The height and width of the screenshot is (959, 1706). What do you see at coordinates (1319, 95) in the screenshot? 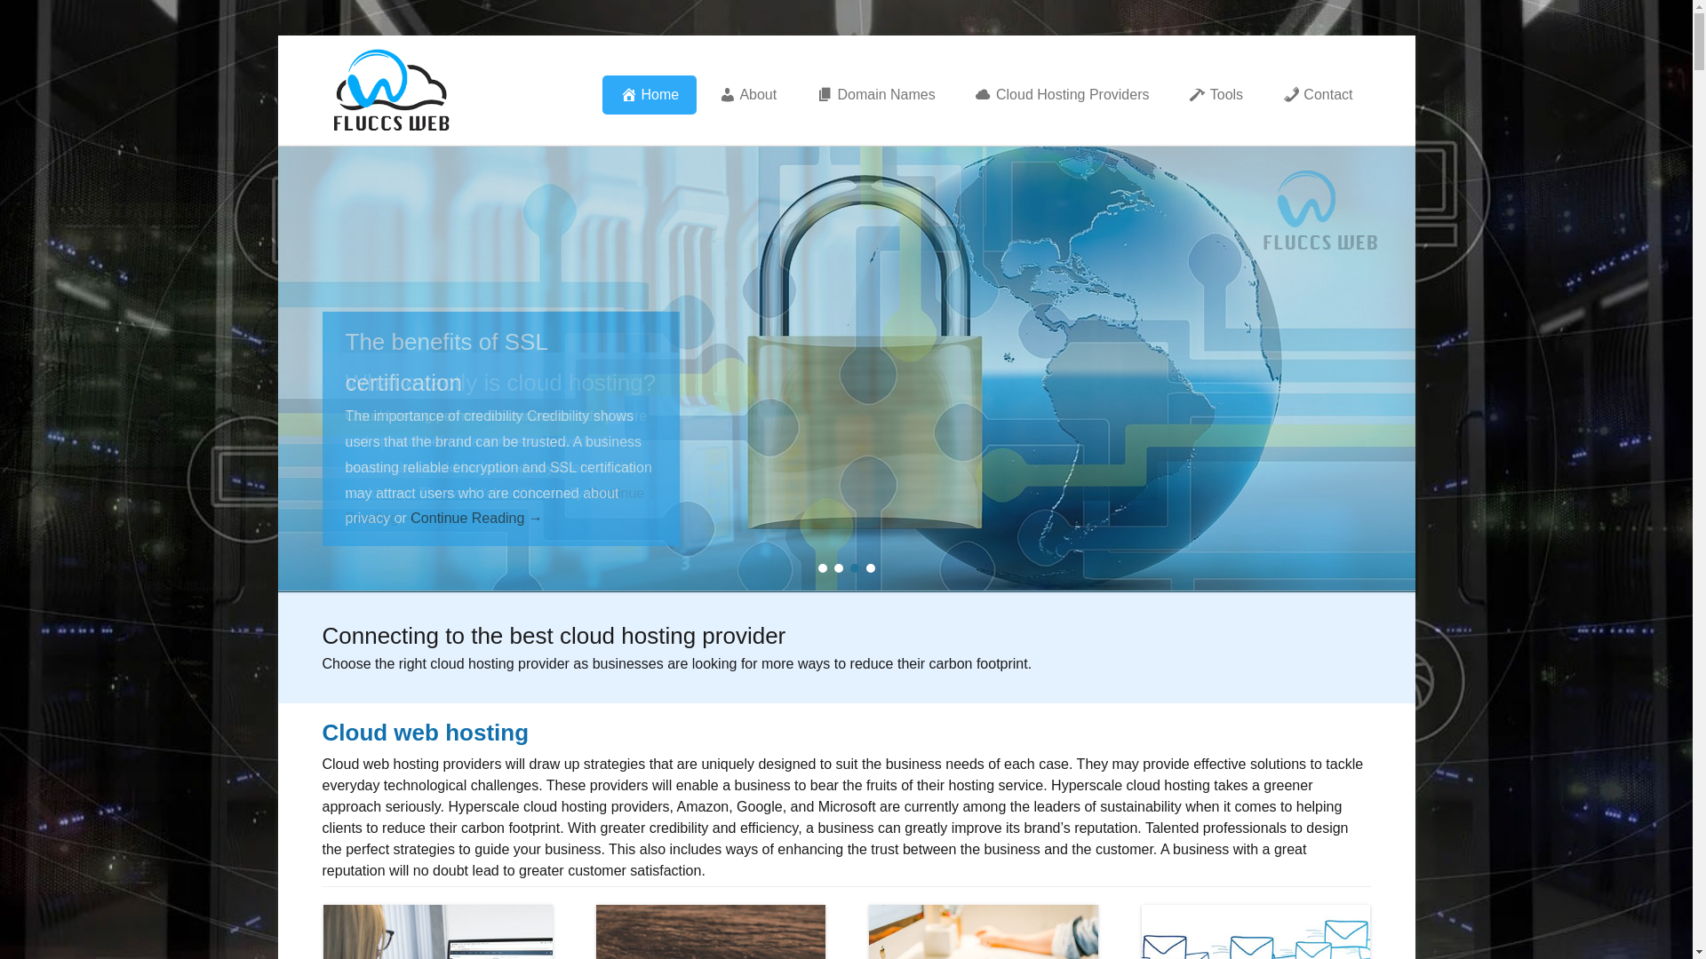
I see `Contact` at bounding box center [1319, 95].